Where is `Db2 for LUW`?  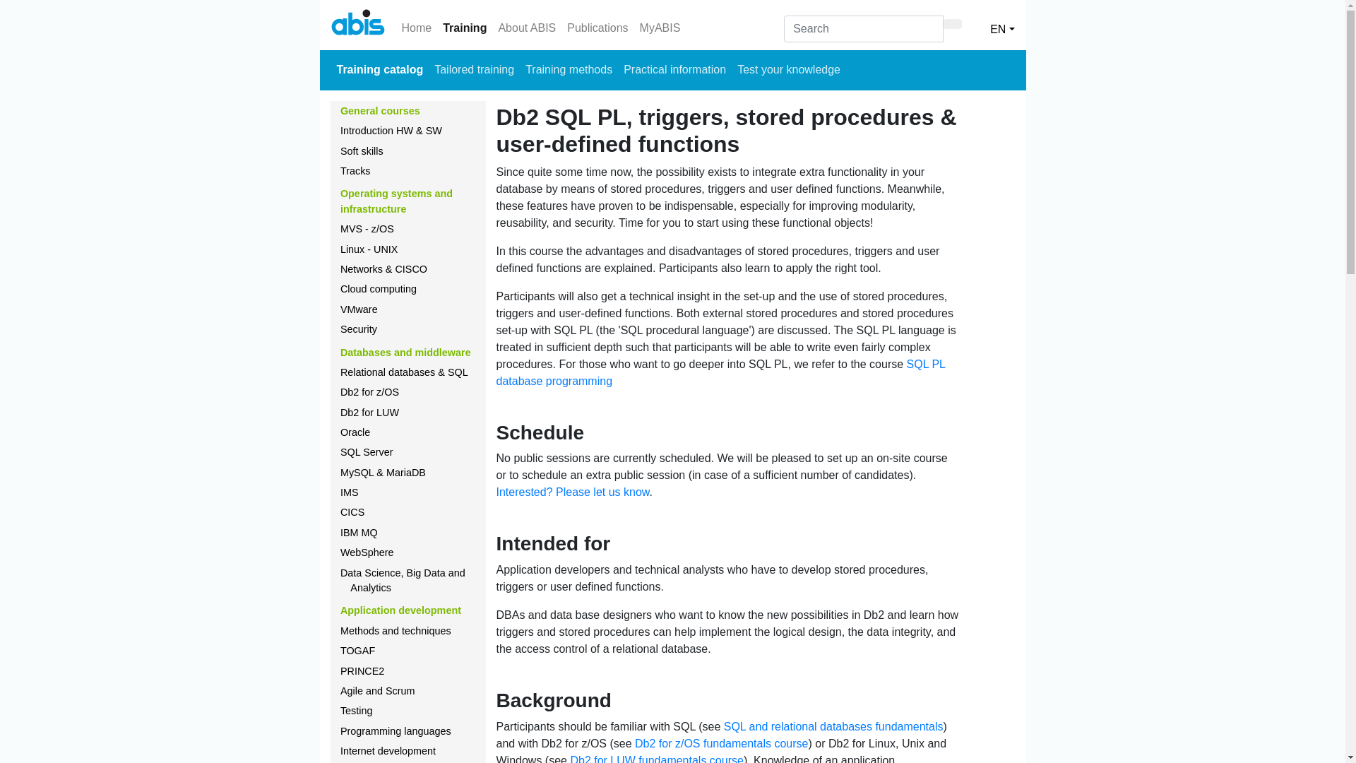
Db2 for LUW is located at coordinates (370, 413).